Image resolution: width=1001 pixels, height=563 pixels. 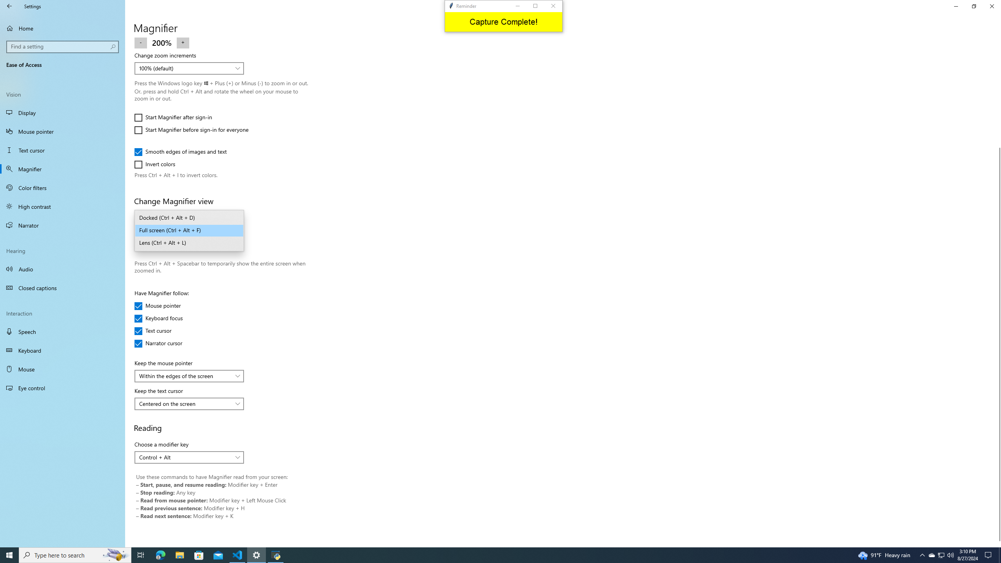 I want to click on Narrator, so click(x=63, y=225).